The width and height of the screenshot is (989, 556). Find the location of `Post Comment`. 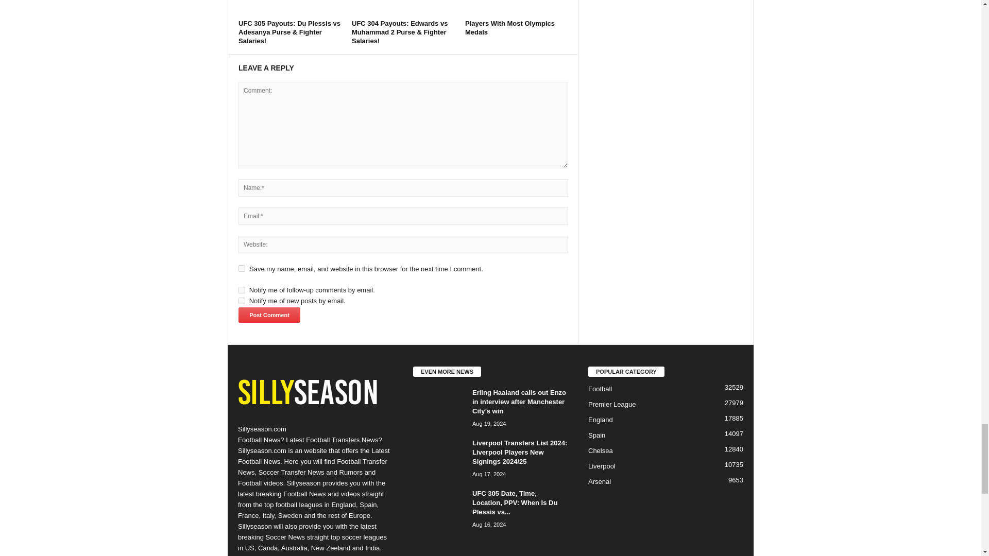

Post Comment is located at coordinates (269, 315).